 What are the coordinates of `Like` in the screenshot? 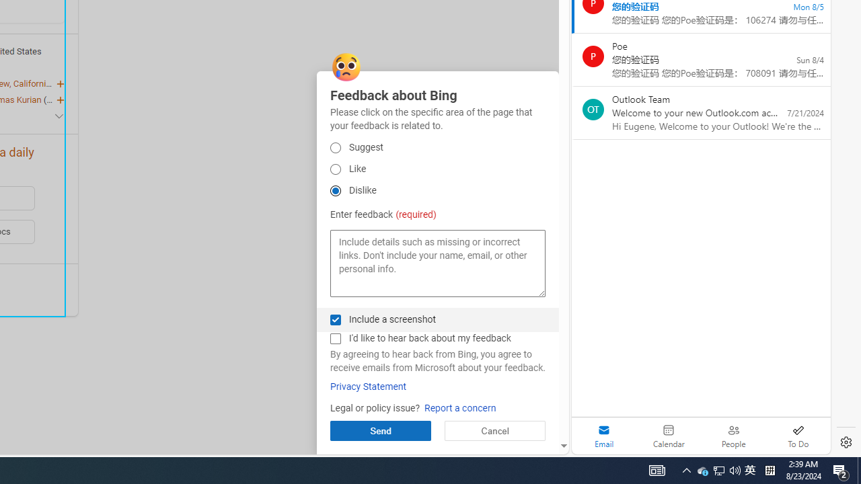 It's located at (335, 169).